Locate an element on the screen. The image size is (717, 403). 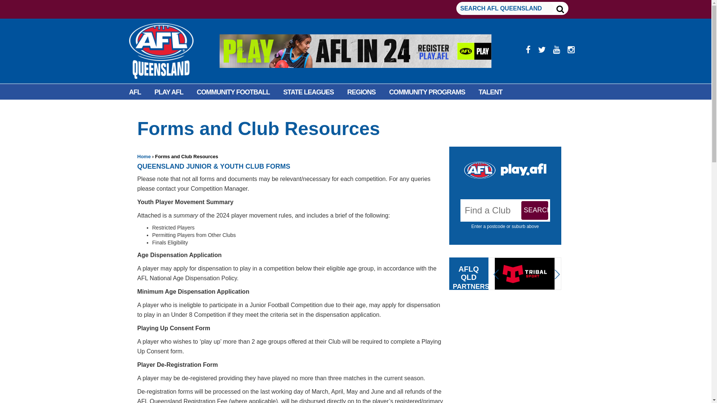
FACILITIES is located at coordinates (146, 109).